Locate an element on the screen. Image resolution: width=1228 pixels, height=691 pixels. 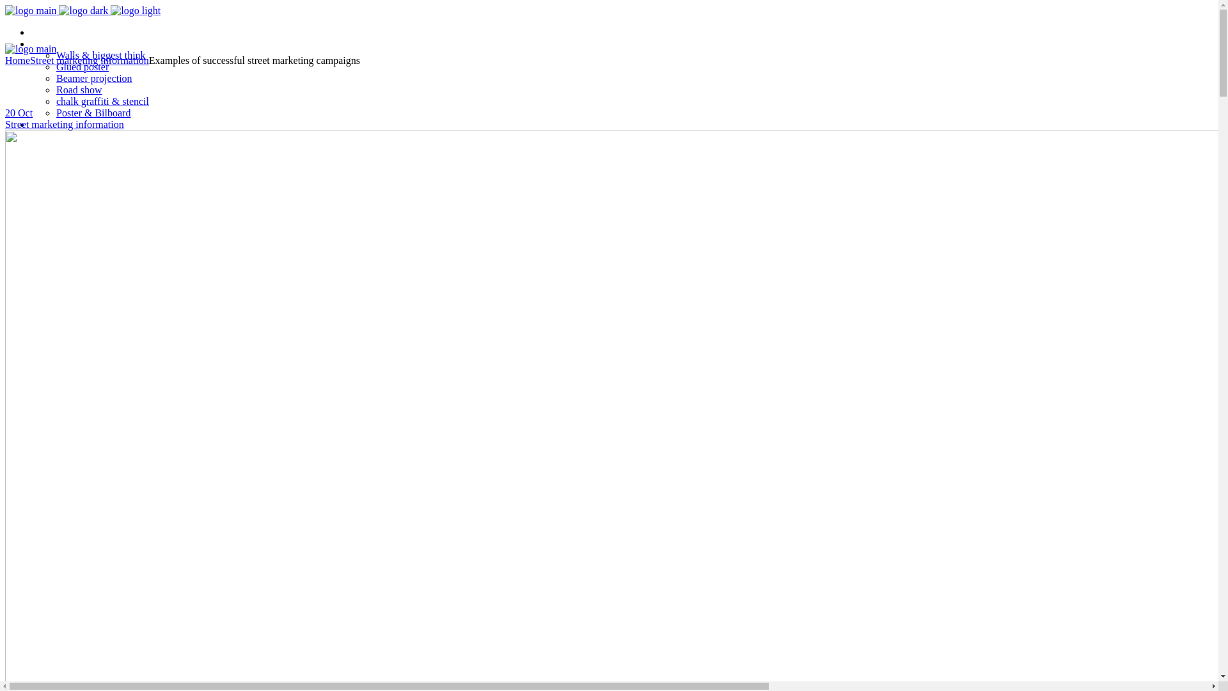
Poster & Bilboard is located at coordinates (93, 113).